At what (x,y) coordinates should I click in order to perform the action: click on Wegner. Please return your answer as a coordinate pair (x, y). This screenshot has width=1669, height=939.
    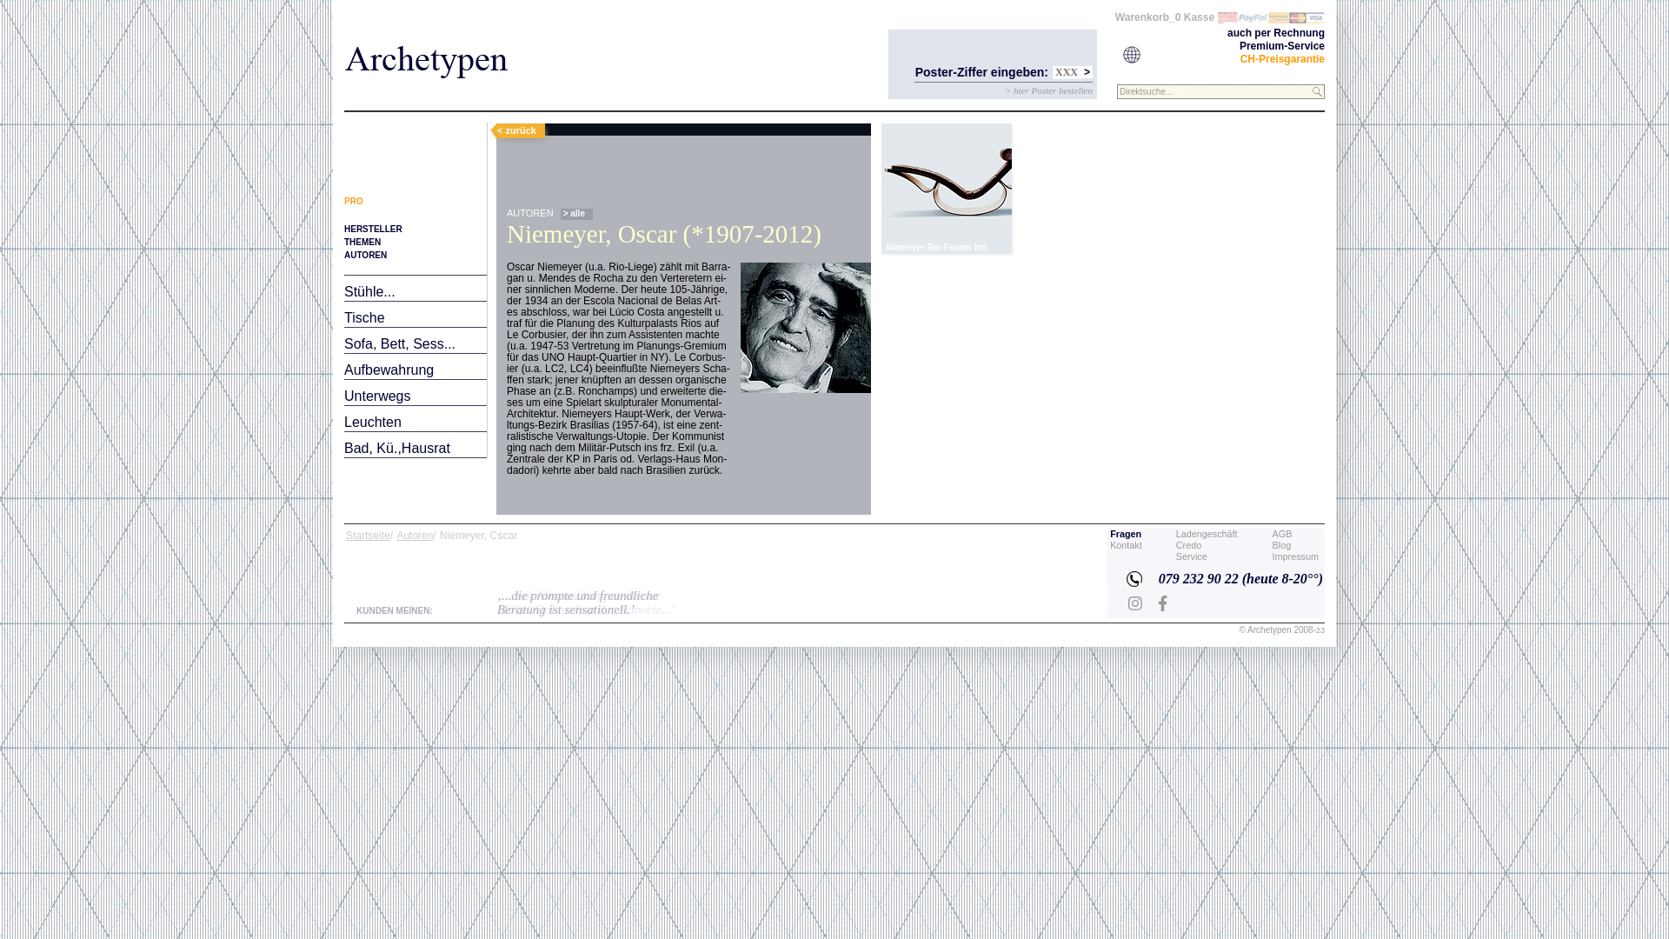
    Looking at the image, I should click on (422, 97).